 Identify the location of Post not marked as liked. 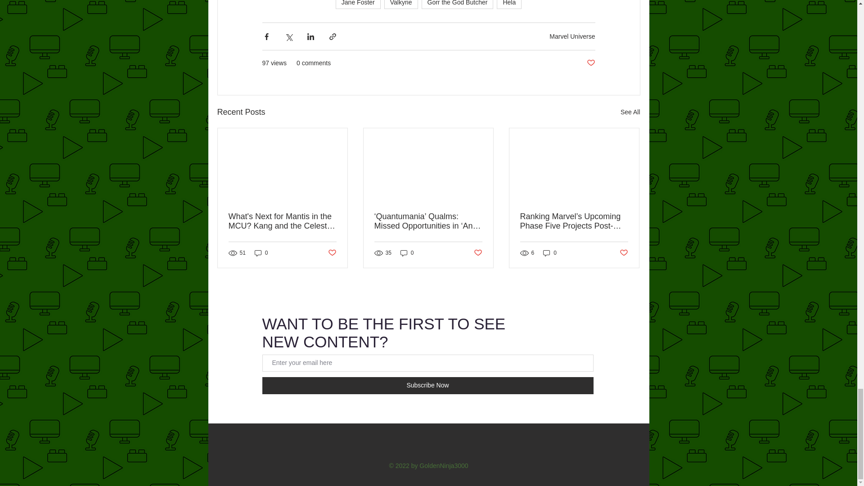
(331, 253).